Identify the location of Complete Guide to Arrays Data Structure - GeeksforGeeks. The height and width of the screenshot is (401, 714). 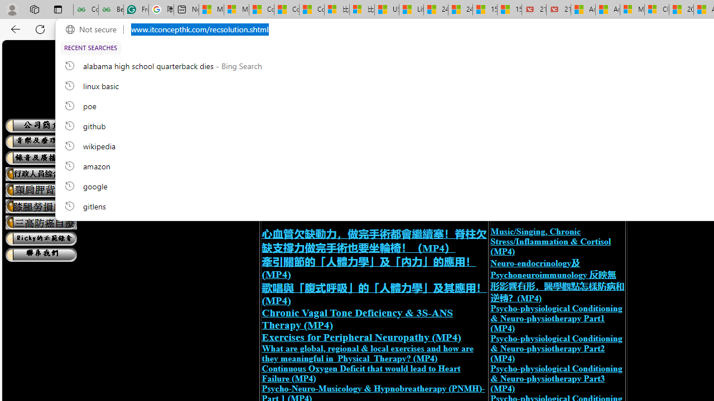
(86, 10).